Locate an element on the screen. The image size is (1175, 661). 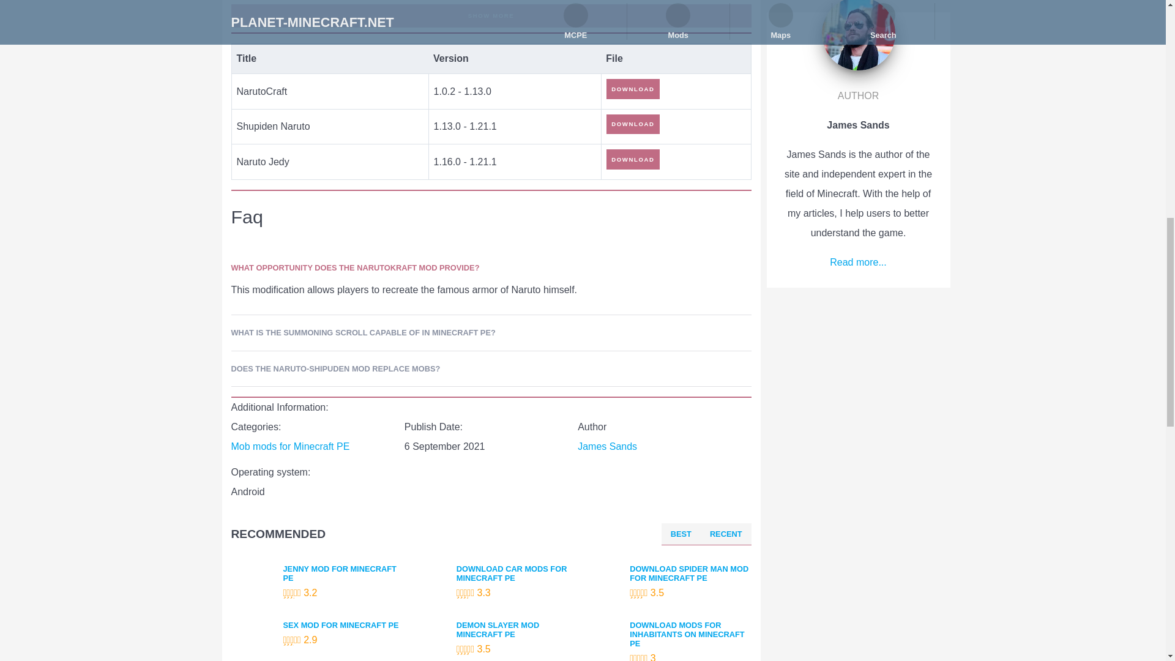
DOWNLOAD CAR MODS FOR MINECRAFT PE is located at coordinates (517, 573).